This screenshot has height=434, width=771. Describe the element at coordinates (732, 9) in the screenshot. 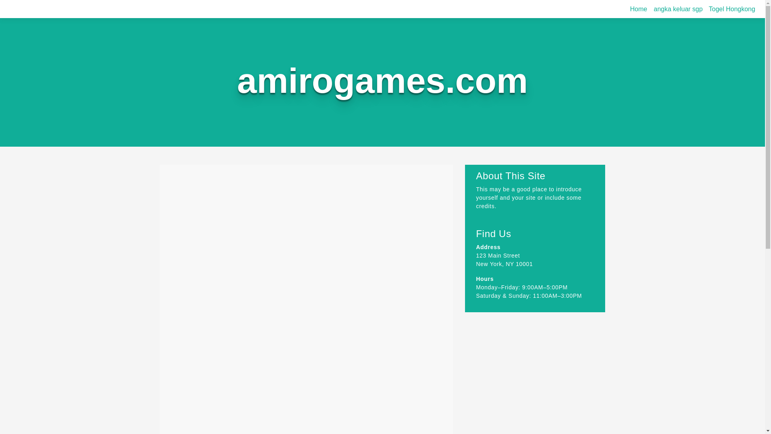

I see `Togel Hongkong` at that location.